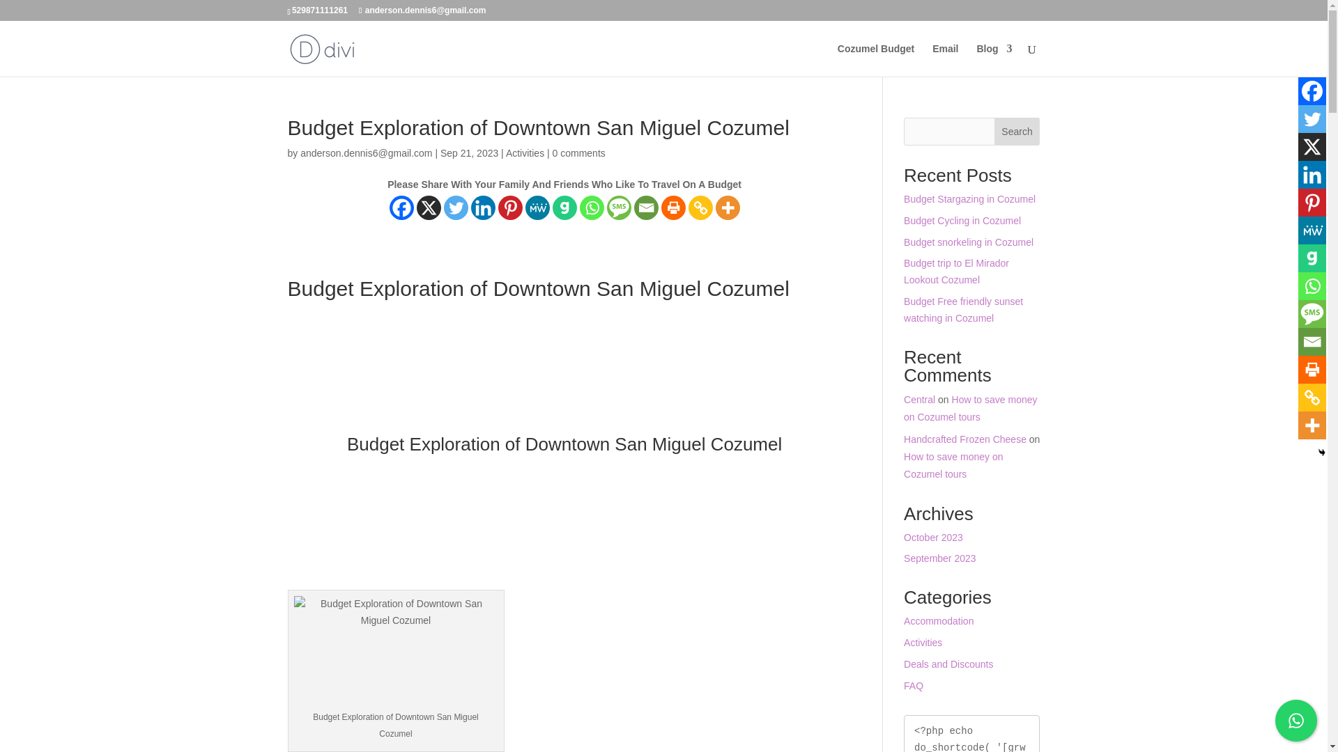  Describe the element at coordinates (429, 207) in the screenshot. I see `X` at that location.